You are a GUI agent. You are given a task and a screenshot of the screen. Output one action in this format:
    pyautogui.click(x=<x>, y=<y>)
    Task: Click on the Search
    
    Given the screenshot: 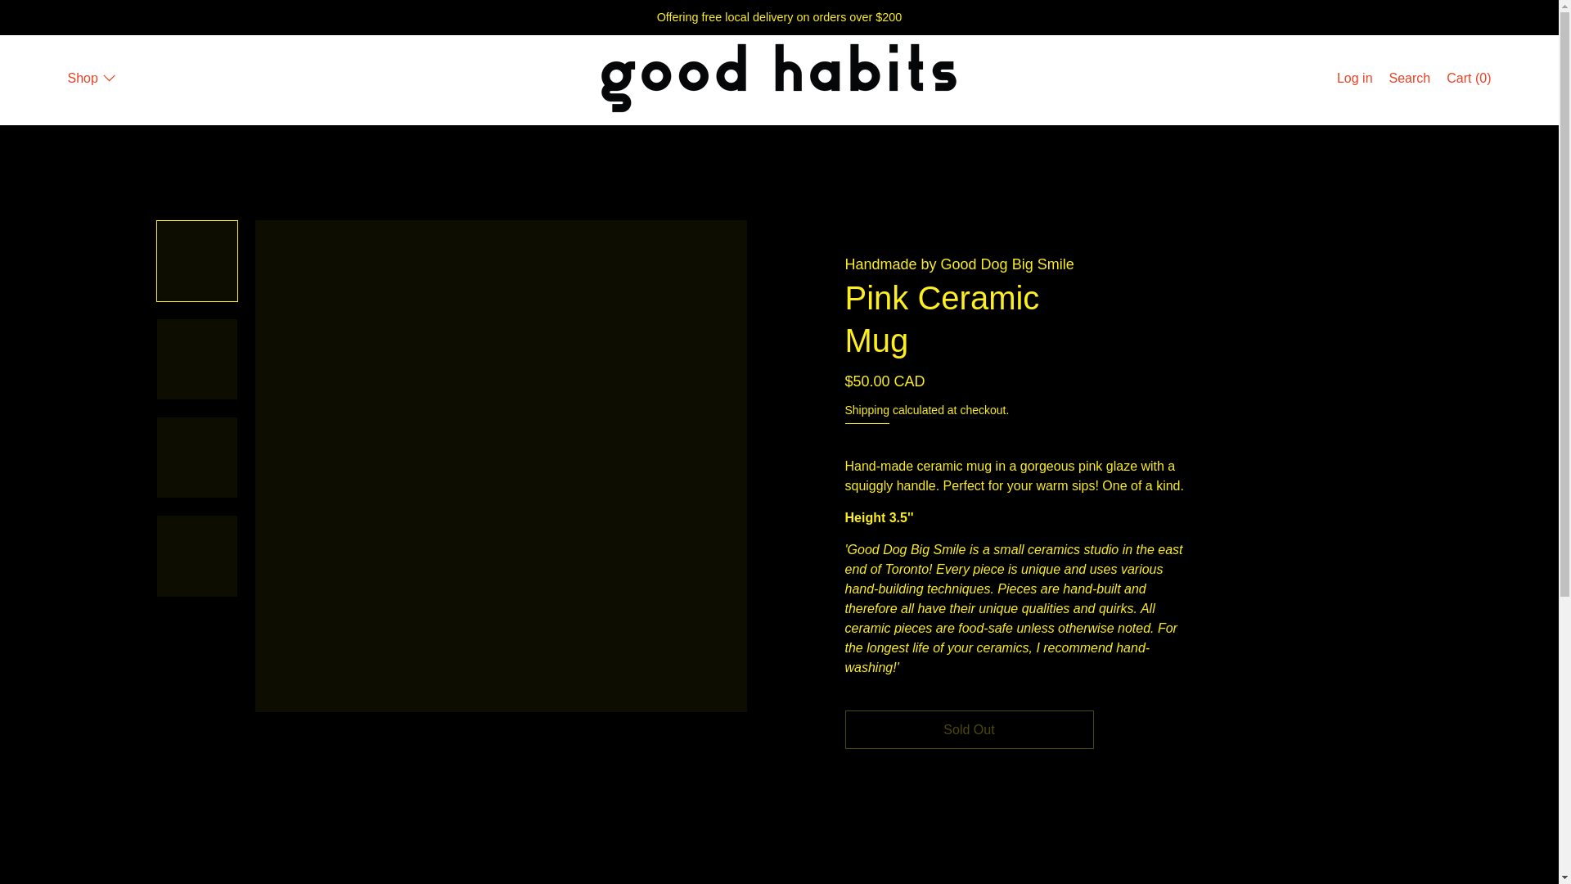 What is the action you would take?
    pyautogui.click(x=1409, y=80)
    